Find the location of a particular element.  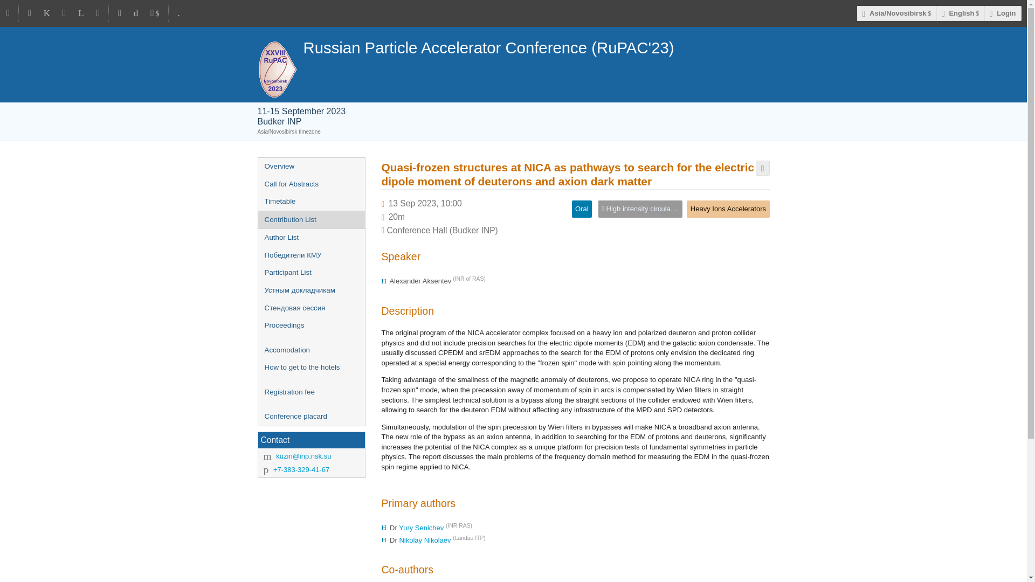

Duration is located at coordinates (397, 217).